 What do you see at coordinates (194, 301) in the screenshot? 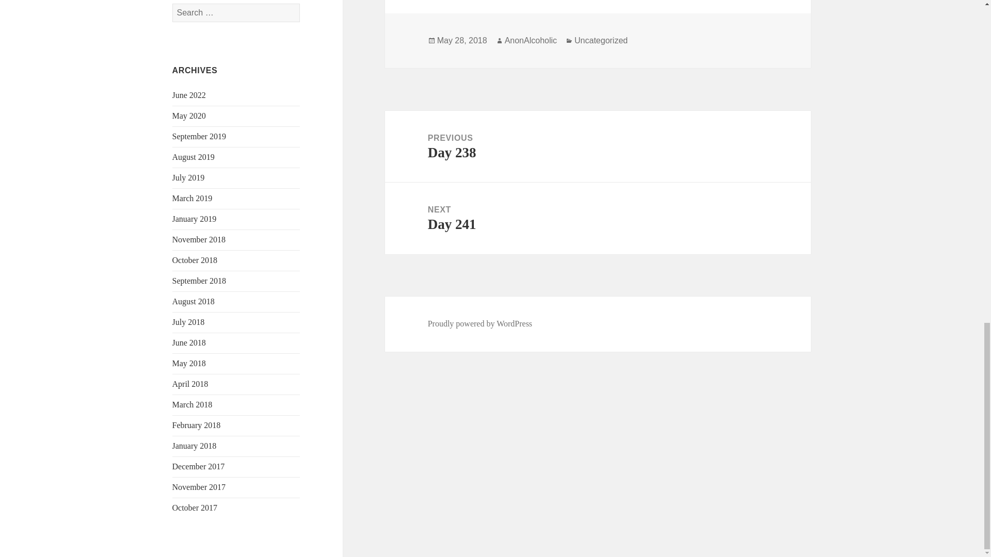
I see `August 2018` at bounding box center [194, 301].